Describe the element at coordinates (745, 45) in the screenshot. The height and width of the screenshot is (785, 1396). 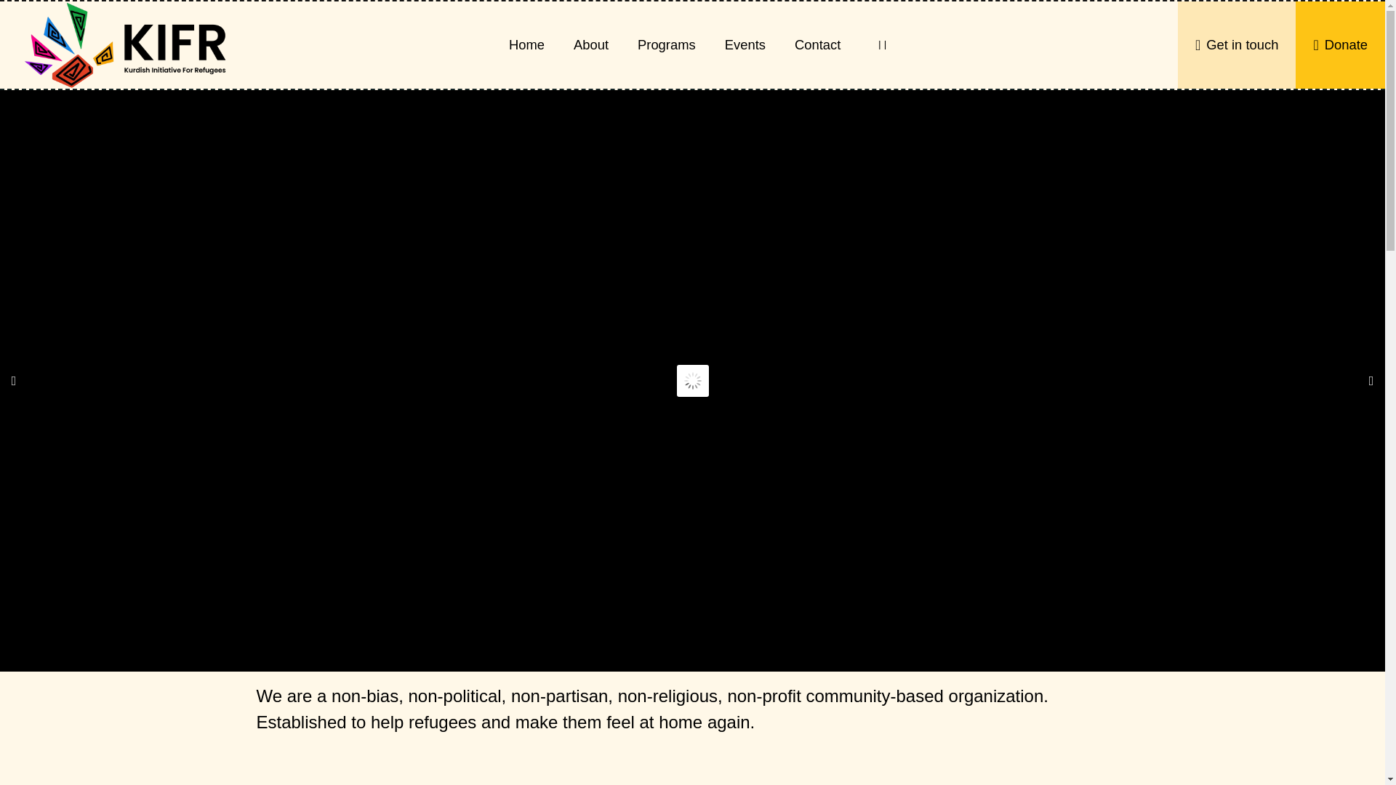
I see `Events` at that location.